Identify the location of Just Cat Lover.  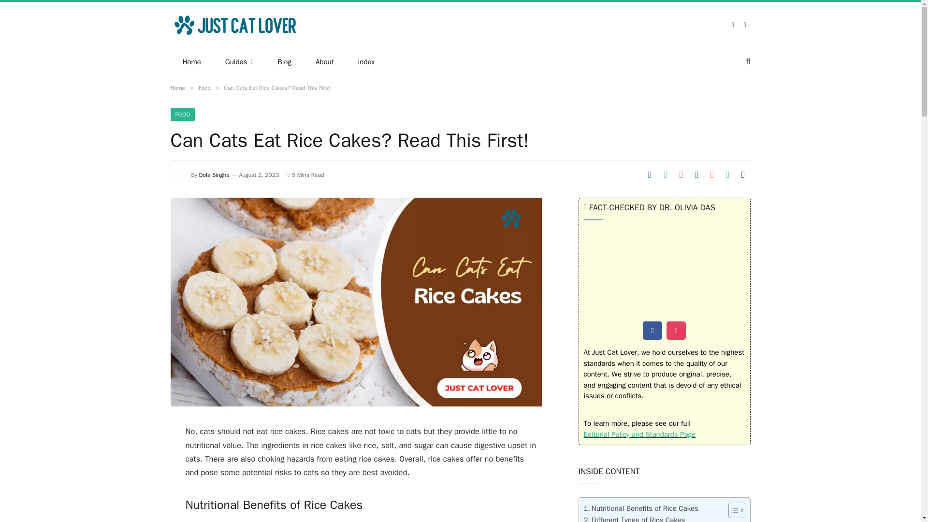
(236, 25).